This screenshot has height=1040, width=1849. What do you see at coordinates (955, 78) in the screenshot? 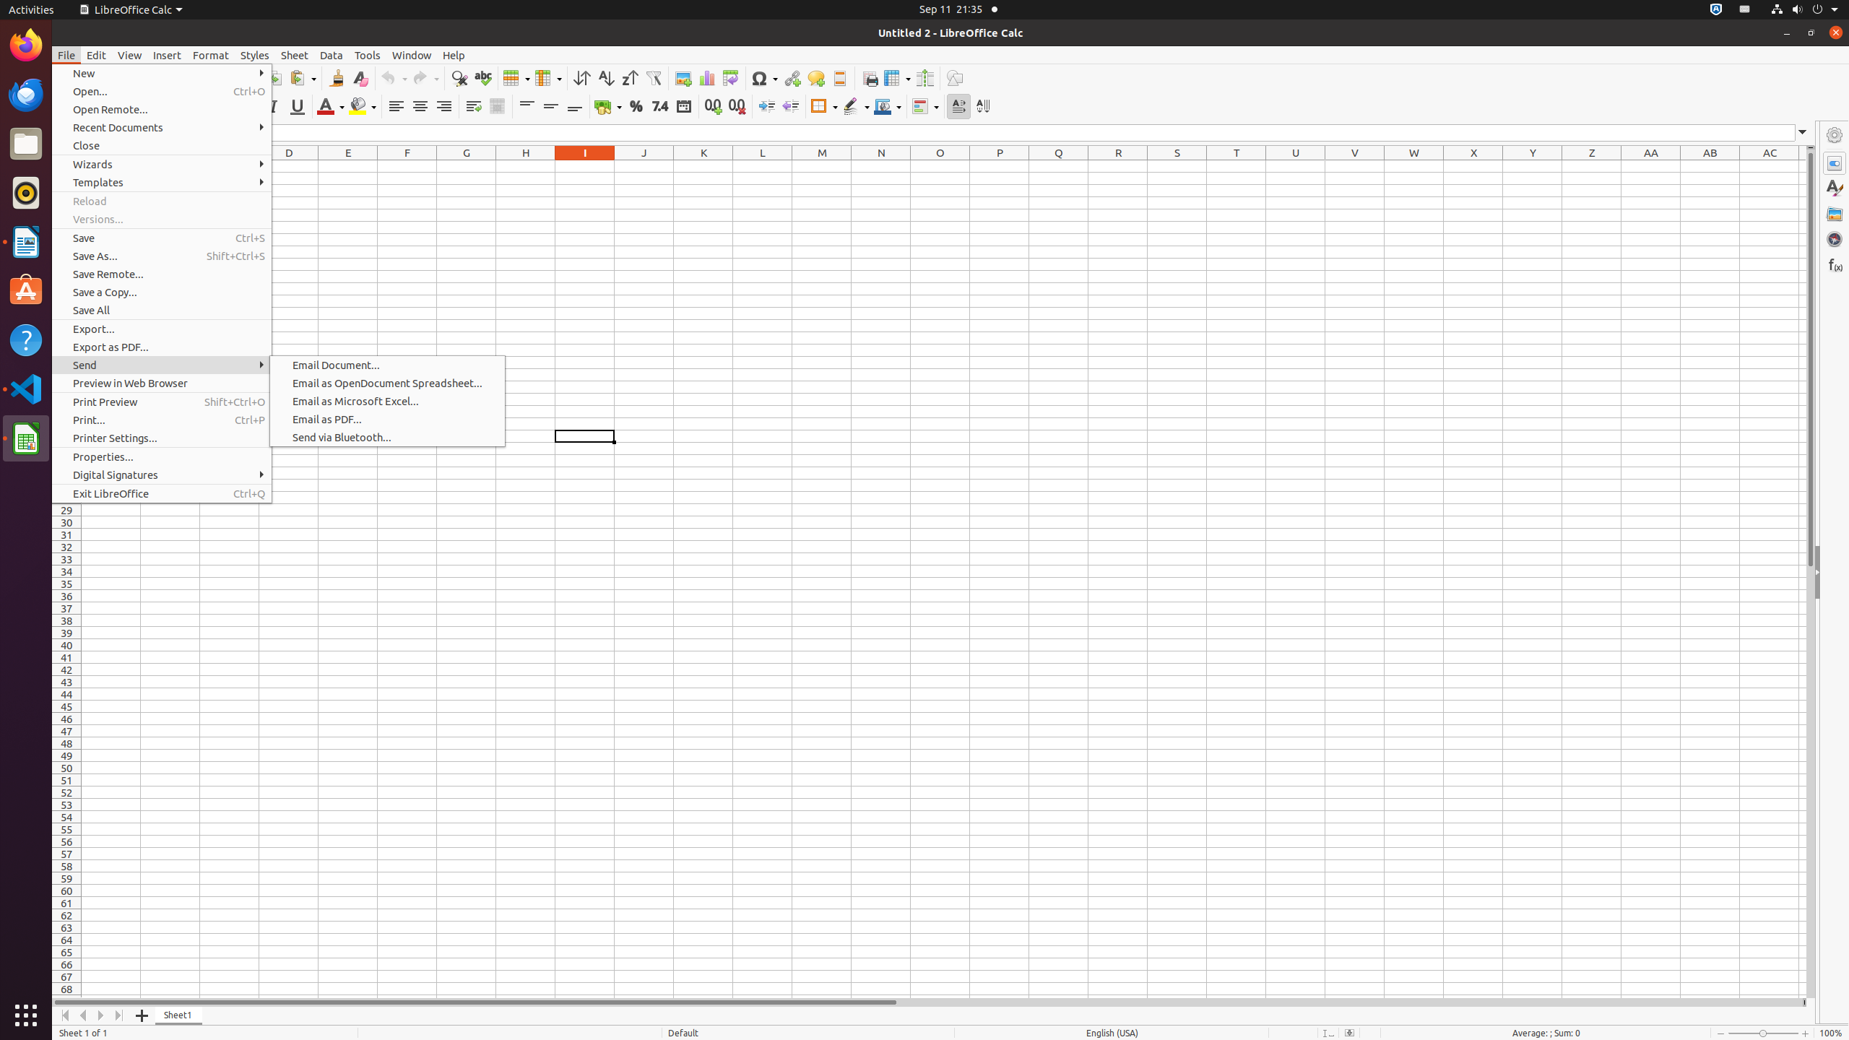
I see `Draw Functions` at bounding box center [955, 78].